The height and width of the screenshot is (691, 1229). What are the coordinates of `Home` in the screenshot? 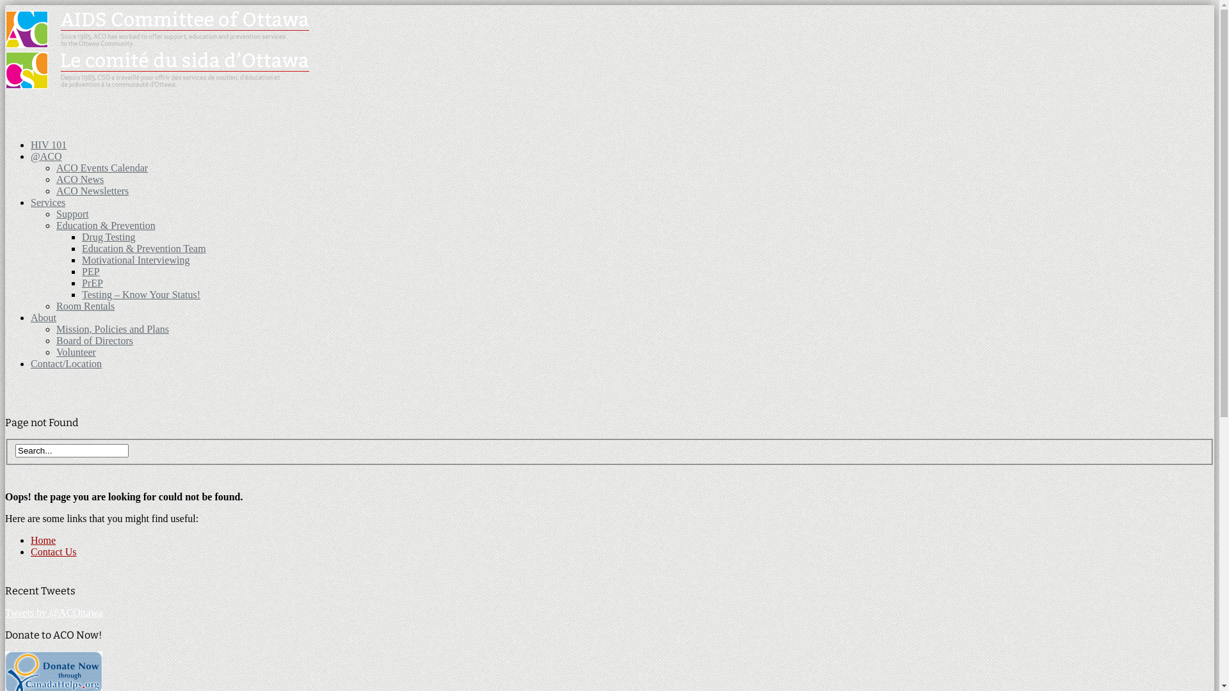 It's located at (44, 540).